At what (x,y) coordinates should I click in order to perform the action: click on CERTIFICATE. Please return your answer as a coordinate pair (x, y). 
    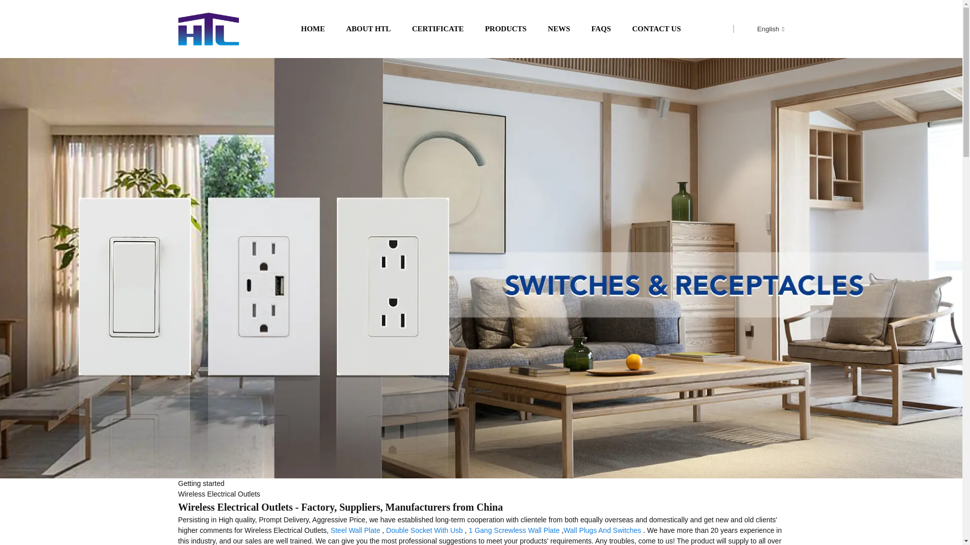
    Looking at the image, I should click on (439, 29).